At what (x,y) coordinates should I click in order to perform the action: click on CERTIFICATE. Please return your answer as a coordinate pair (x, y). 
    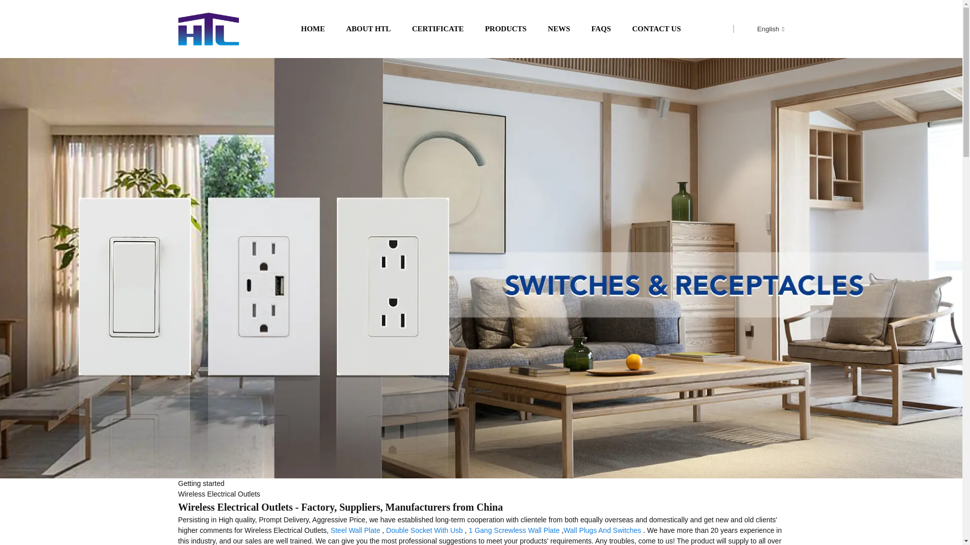
    Looking at the image, I should click on (439, 29).